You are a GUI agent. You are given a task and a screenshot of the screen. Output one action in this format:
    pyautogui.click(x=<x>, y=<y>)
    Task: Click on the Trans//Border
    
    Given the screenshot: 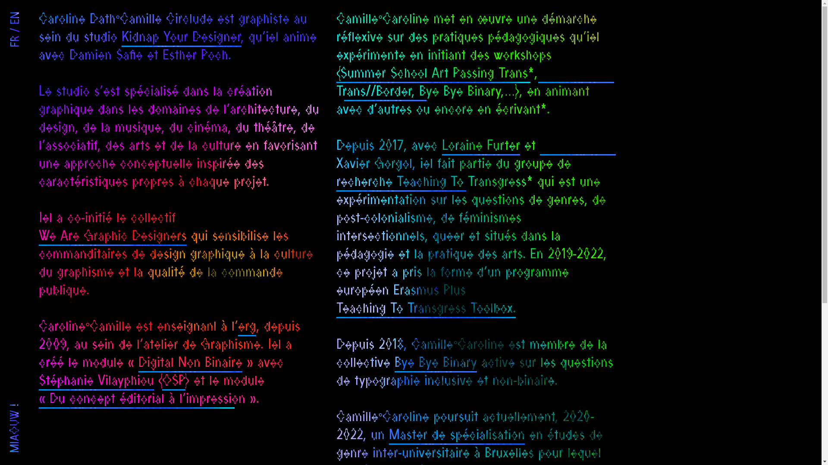 What is the action you would take?
    pyautogui.click(x=374, y=92)
    